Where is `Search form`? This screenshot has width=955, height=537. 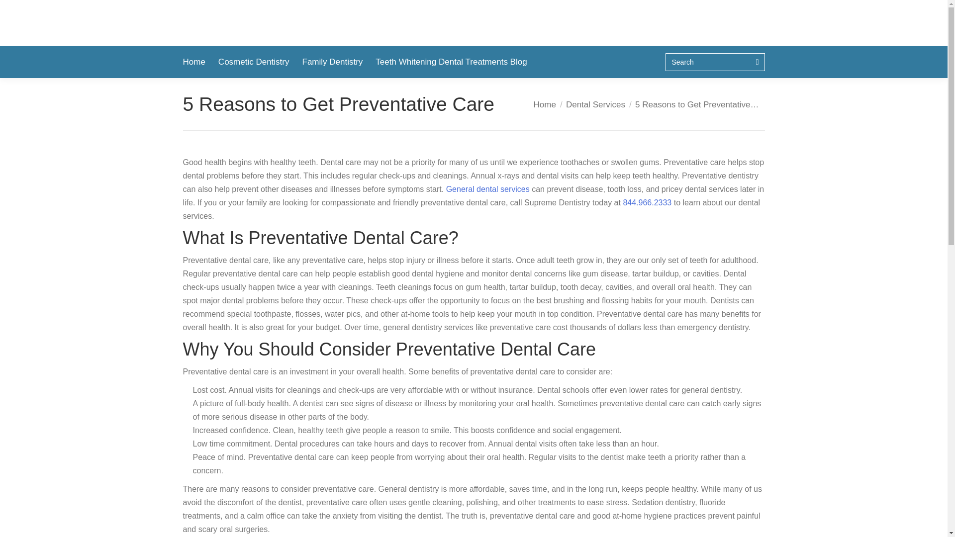
Search form is located at coordinates (715, 61).